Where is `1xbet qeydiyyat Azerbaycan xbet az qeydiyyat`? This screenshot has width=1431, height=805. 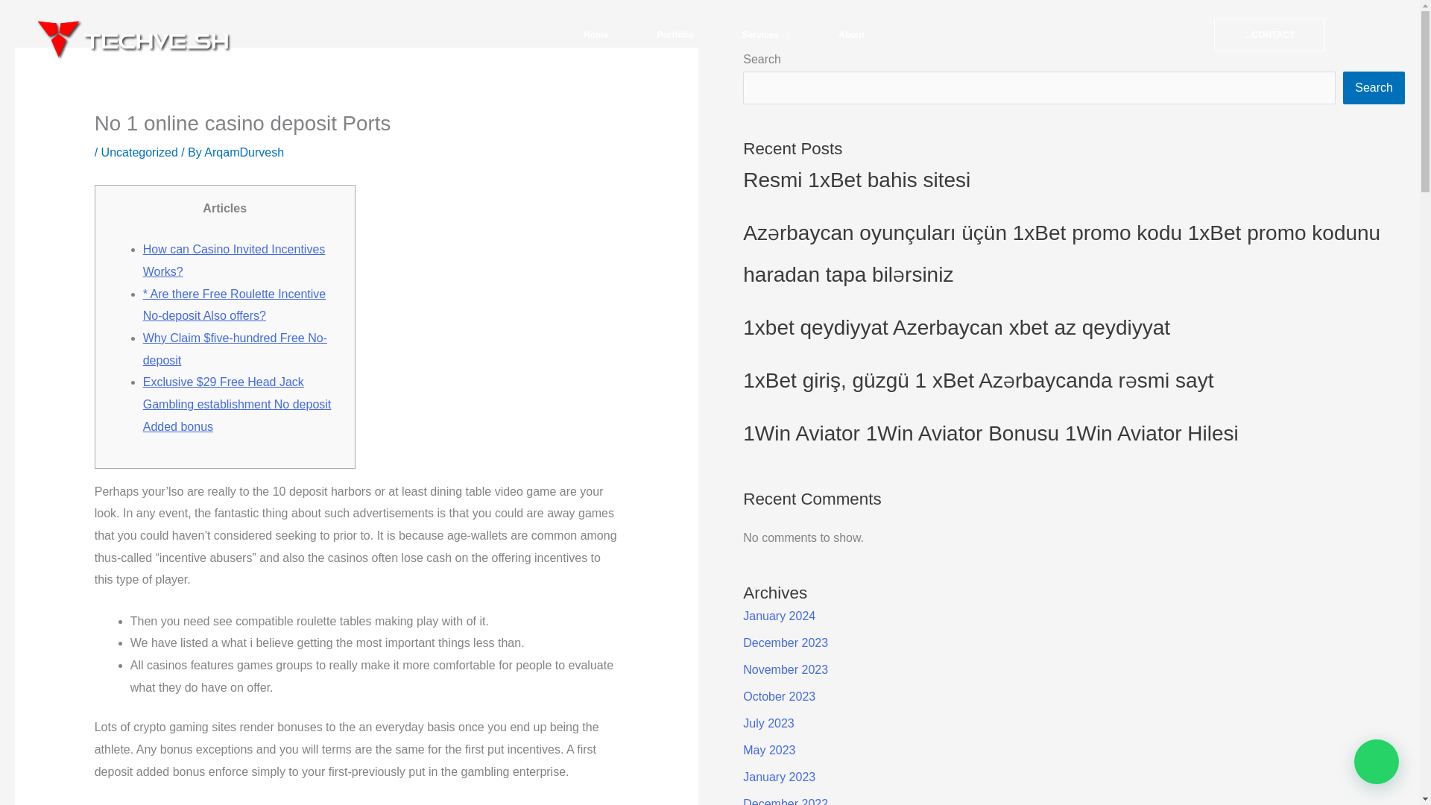 1xbet qeydiyyat Azerbaycan xbet az qeydiyyat is located at coordinates (956, 327).